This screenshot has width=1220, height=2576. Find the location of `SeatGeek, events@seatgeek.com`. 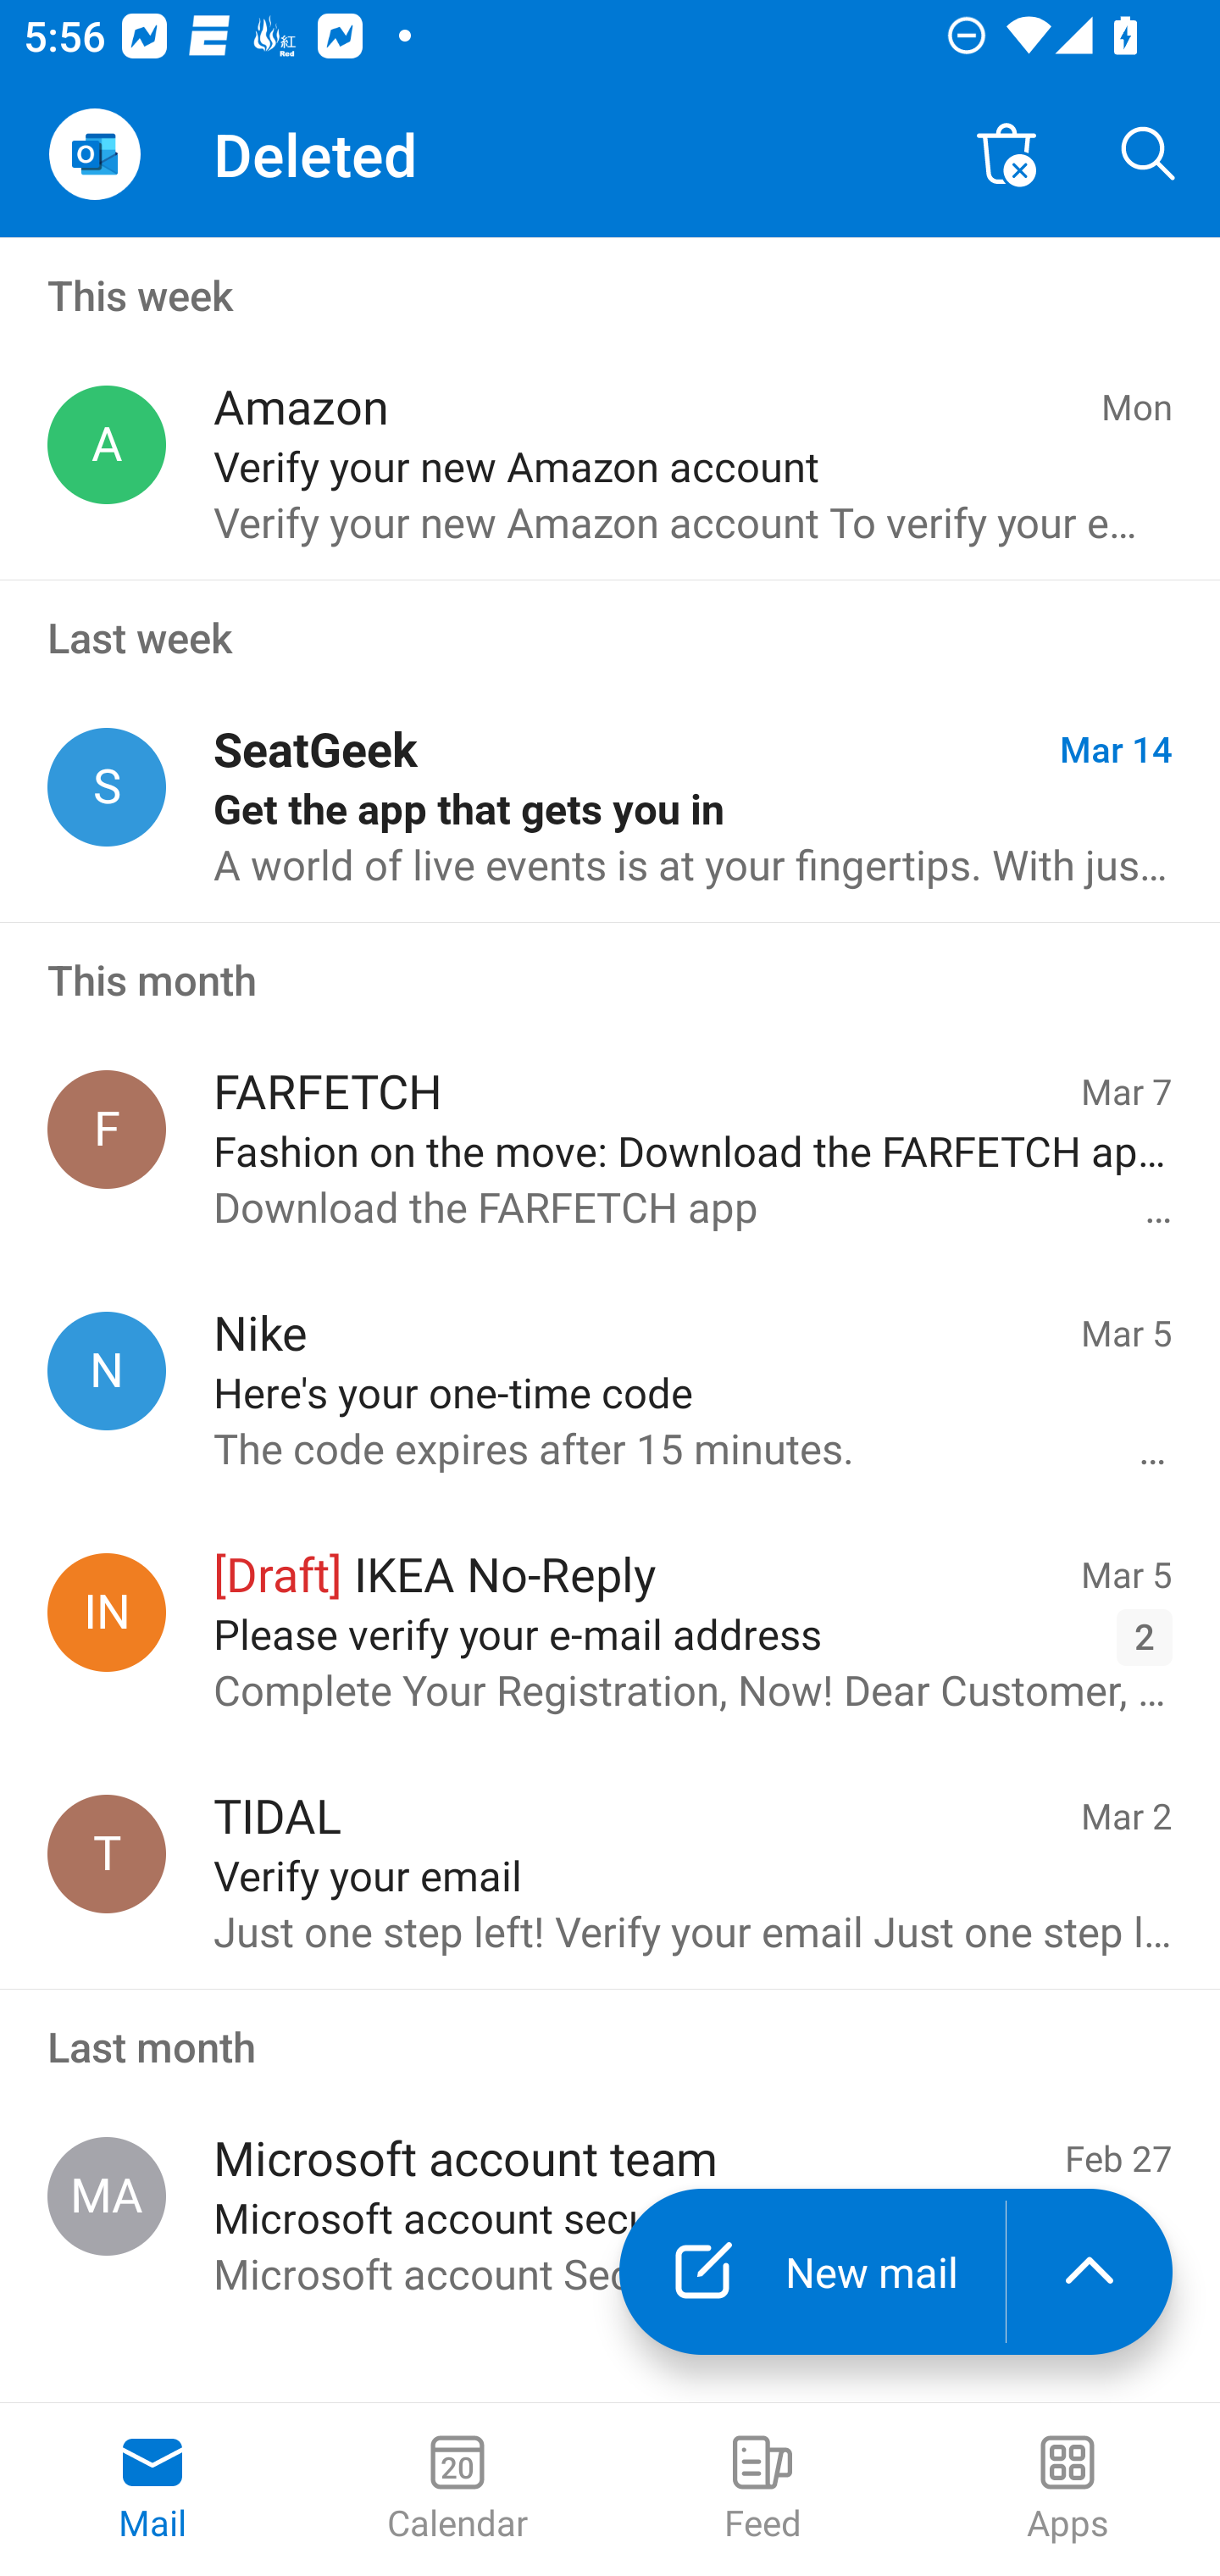

SeatGeek, events@seatgeek.com is located at coordinates (107, 788).